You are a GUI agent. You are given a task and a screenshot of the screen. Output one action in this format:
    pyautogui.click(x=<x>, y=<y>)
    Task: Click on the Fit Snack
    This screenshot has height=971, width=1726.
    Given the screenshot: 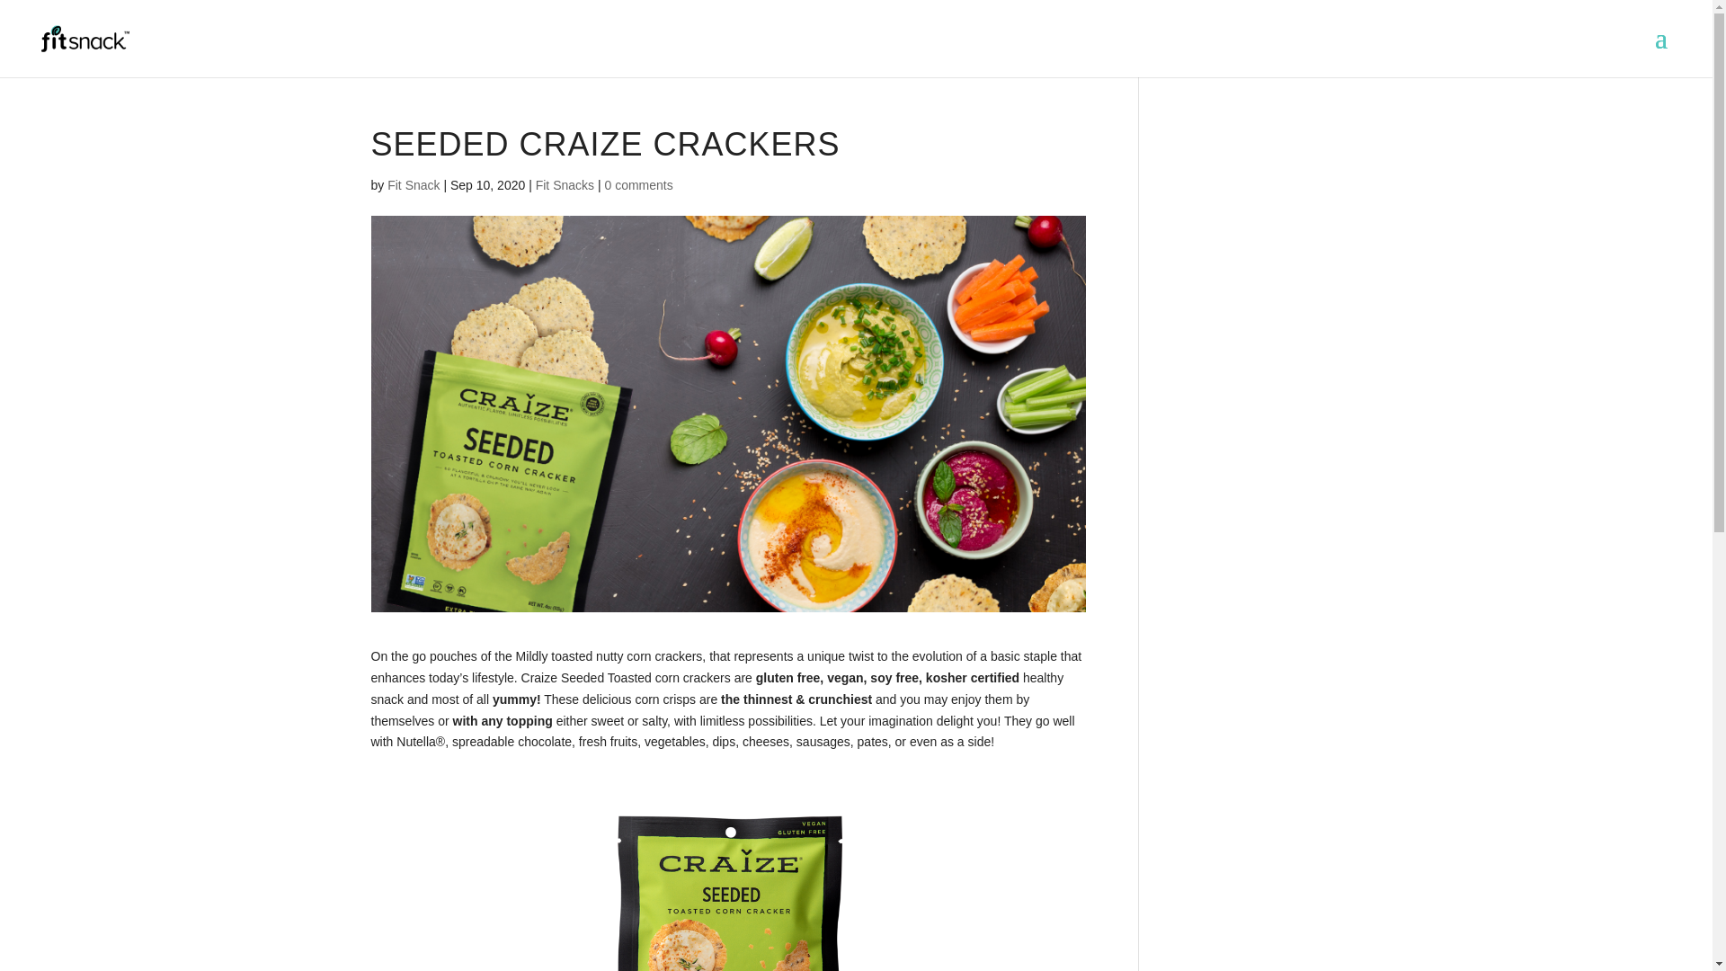 What is the action you would take?
    pyautogui.click(x=414, y=184)
    